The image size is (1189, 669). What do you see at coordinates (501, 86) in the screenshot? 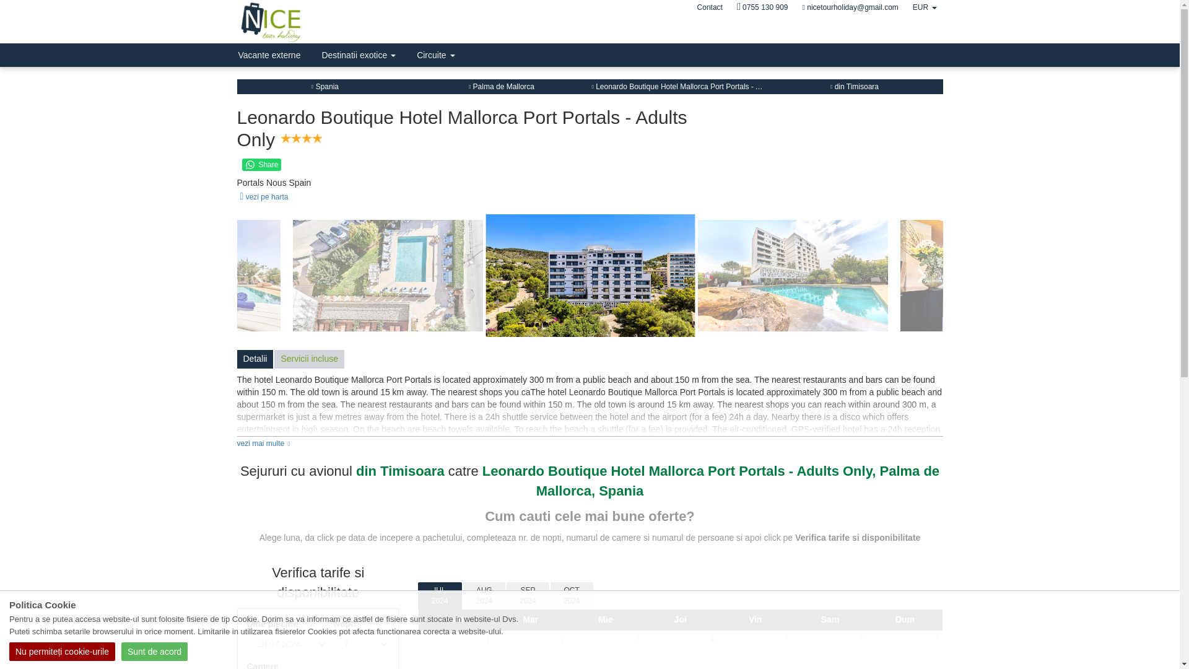
I see `Palma de Mallorca` at bounding box center [501, 86].